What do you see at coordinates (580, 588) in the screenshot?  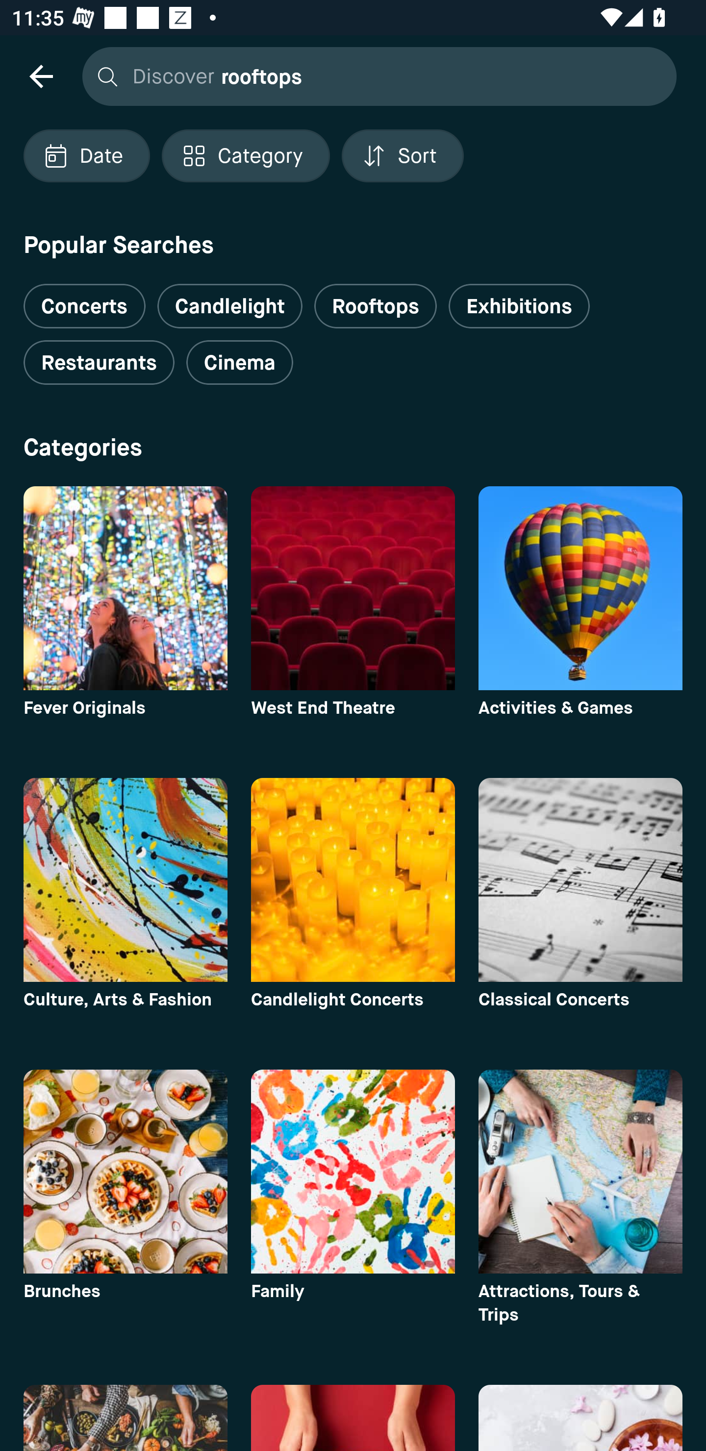 I see `category image` at bounding box center [580, 588].